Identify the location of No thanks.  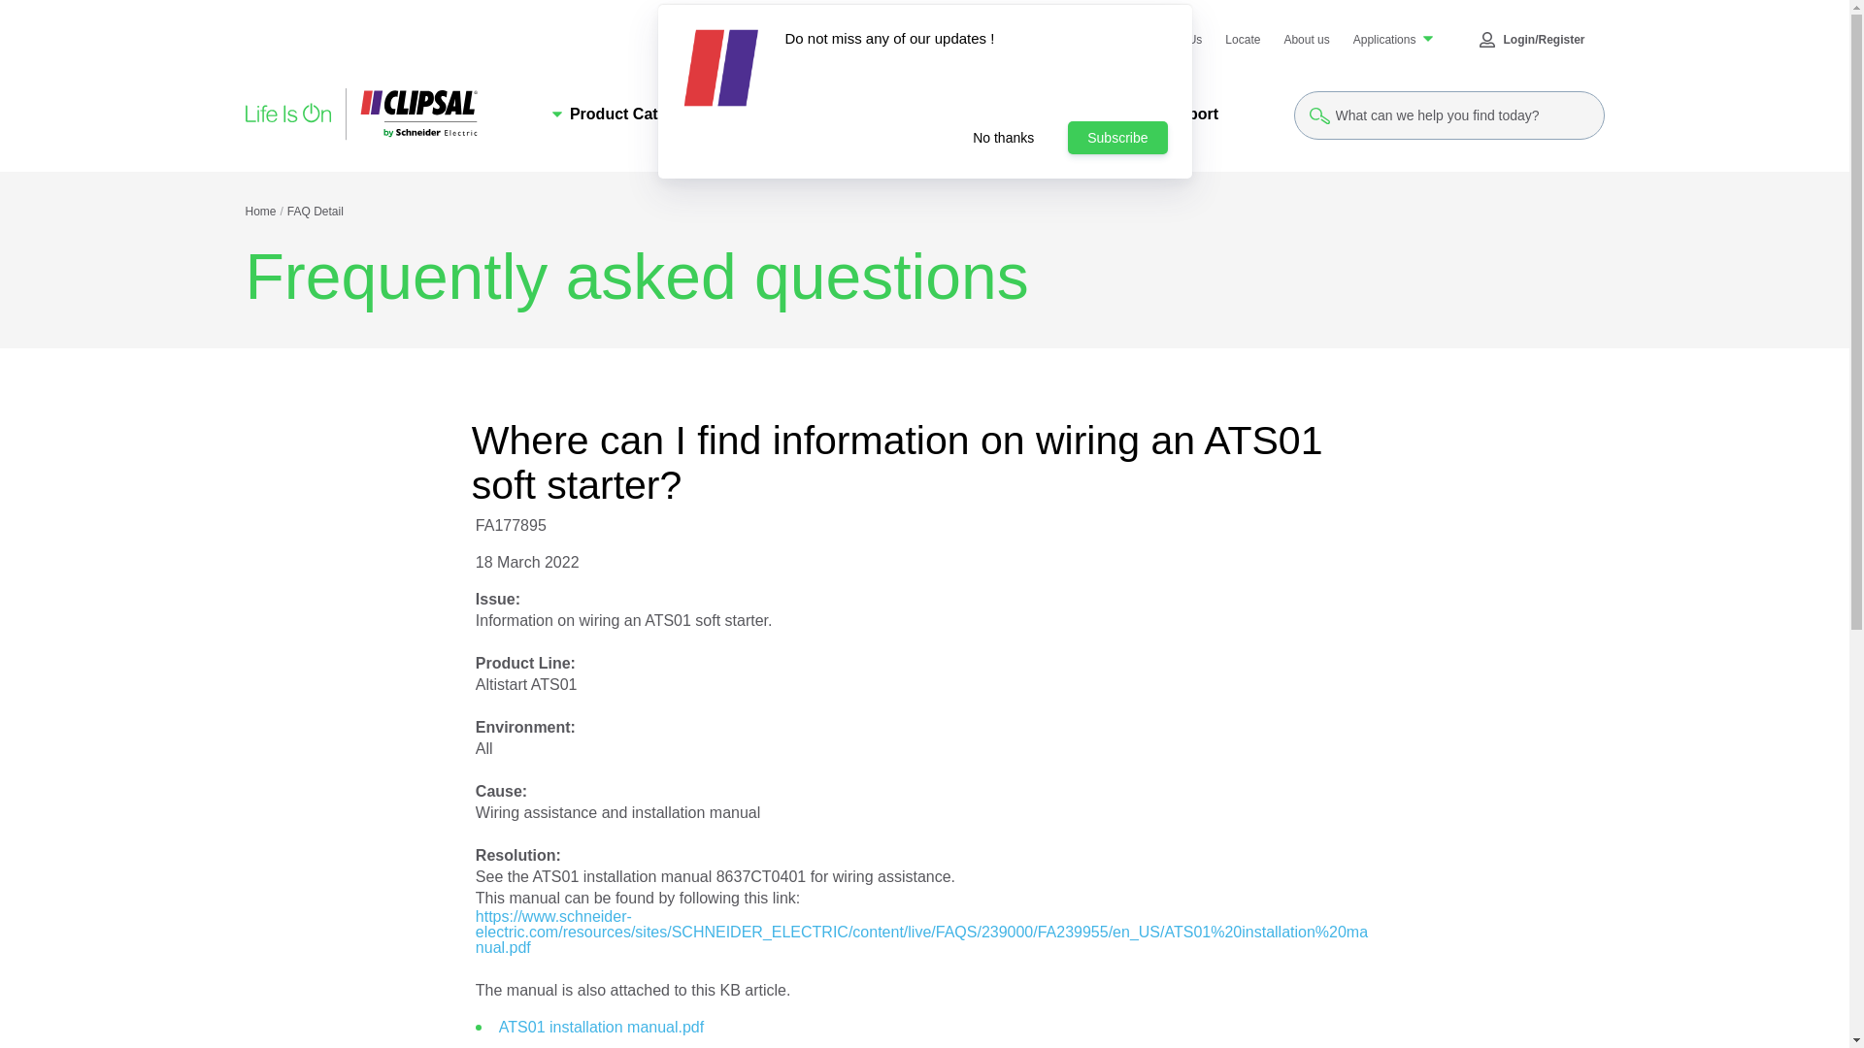
(1002, 138).